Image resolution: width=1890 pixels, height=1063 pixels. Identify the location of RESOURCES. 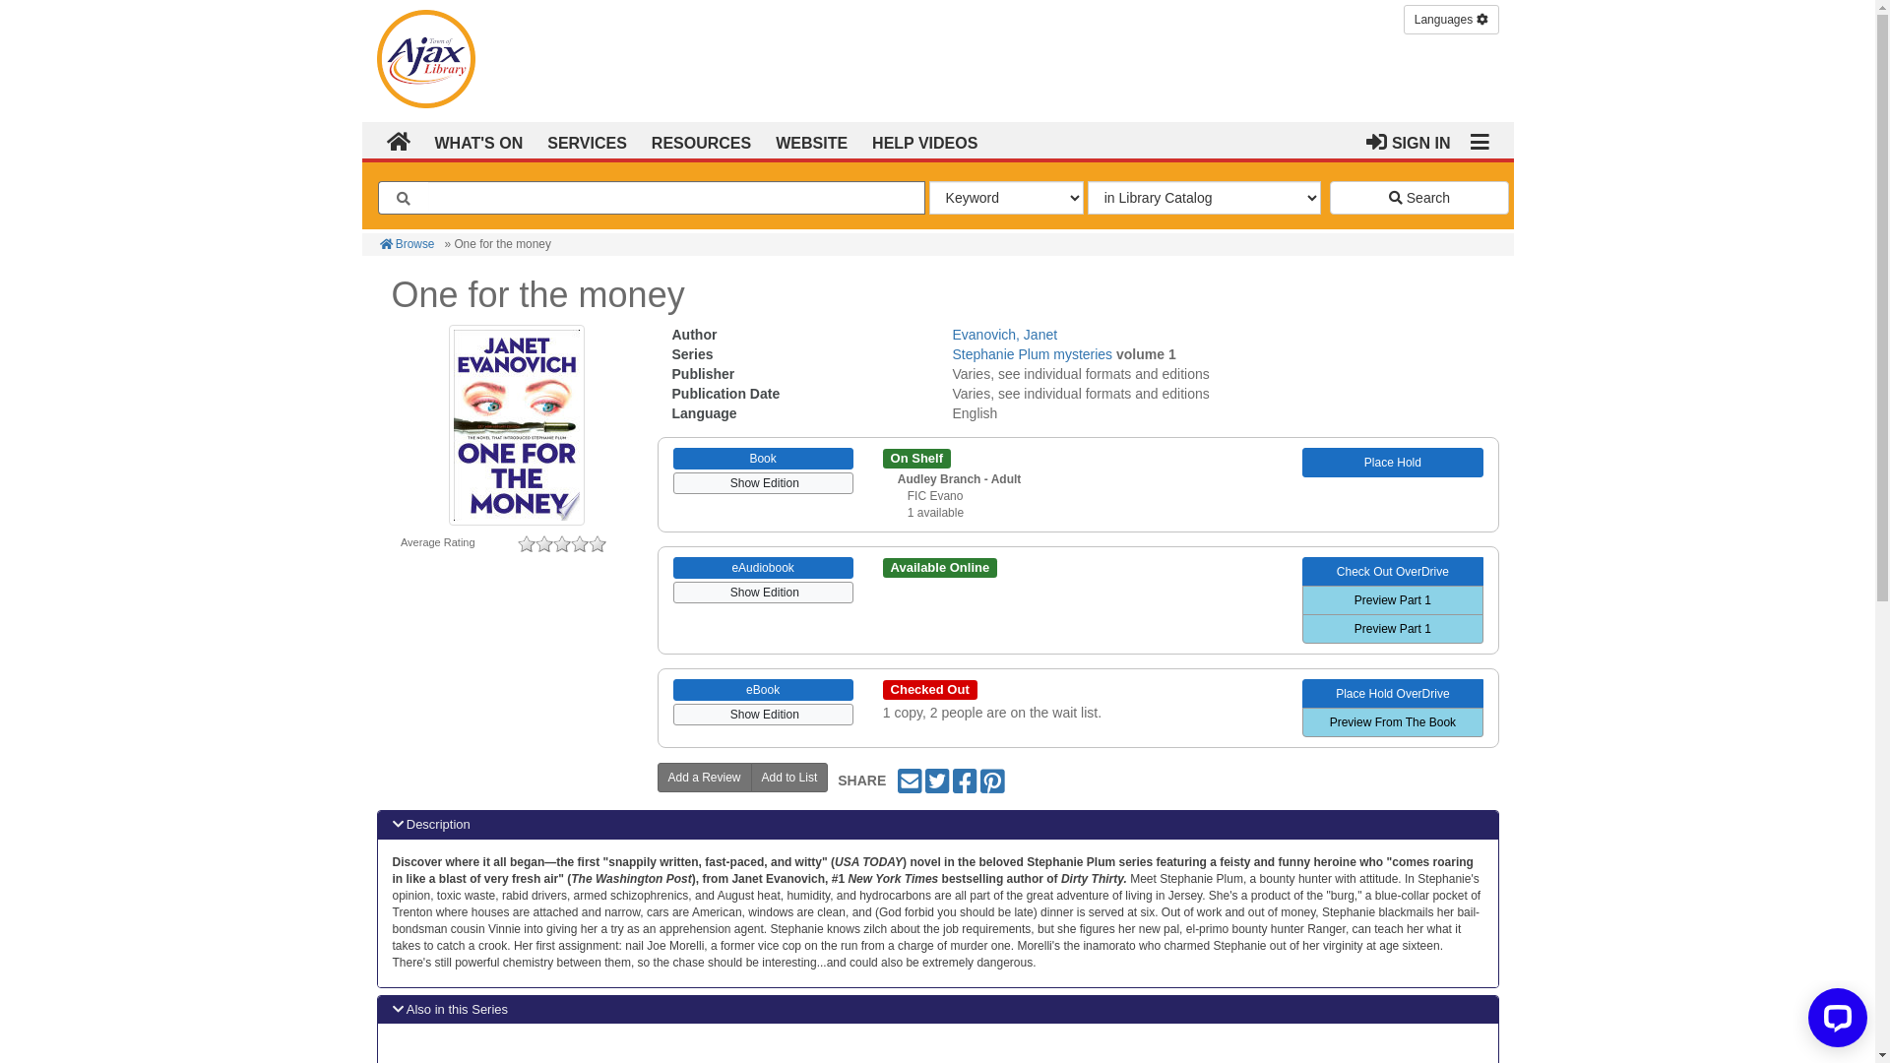
(699, 142).